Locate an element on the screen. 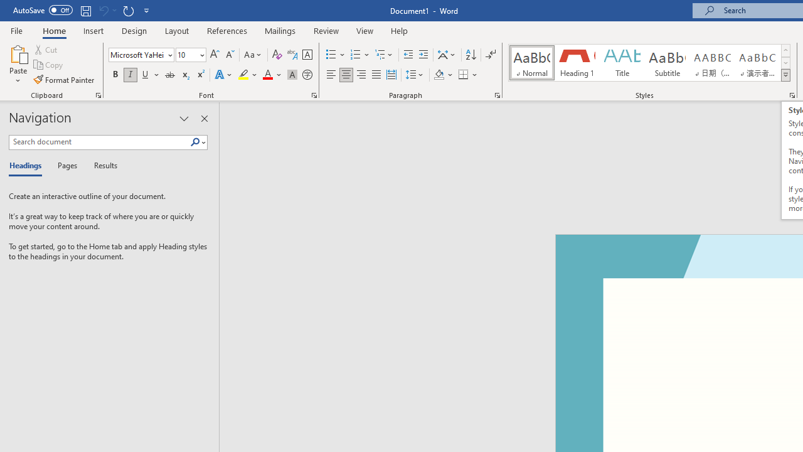 This screenshot has height=452, width=803. Text Highlight Color is located at coordinates (248, 75).